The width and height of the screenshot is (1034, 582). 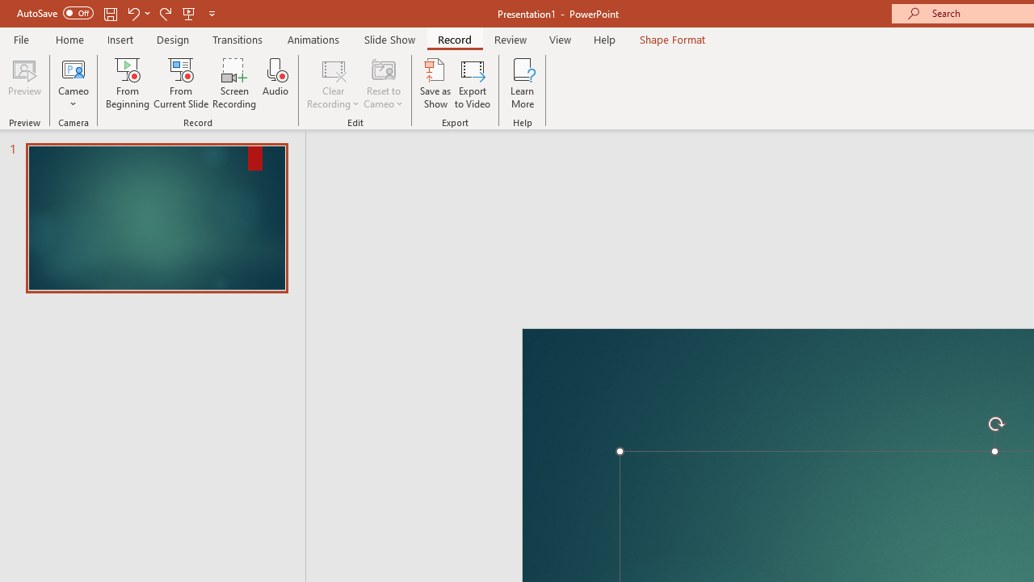 I want to click on Insert, so click(x=121, y=39).